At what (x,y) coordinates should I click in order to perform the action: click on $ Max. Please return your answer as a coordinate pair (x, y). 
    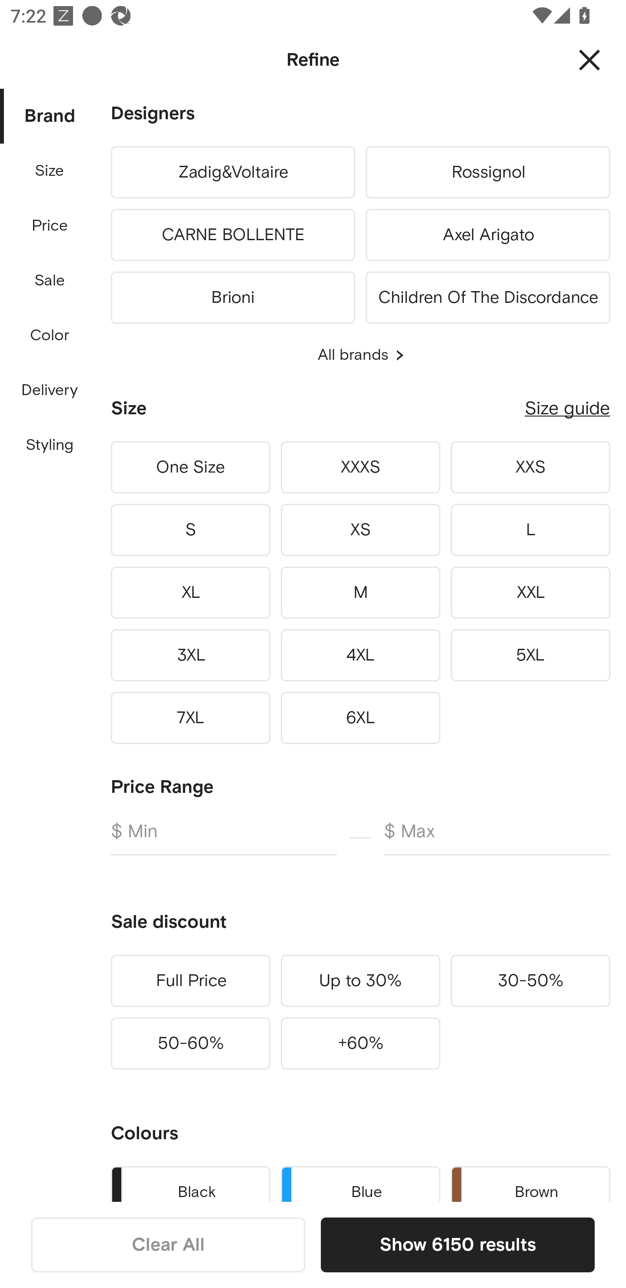
    Looking at the image, I should click on (497, 838).